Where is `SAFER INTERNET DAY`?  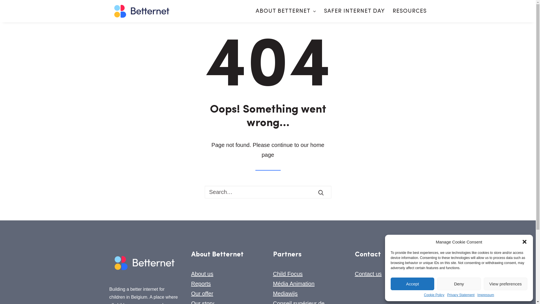
SAFER INTERNET DAY is located at coordinates (354, 11).